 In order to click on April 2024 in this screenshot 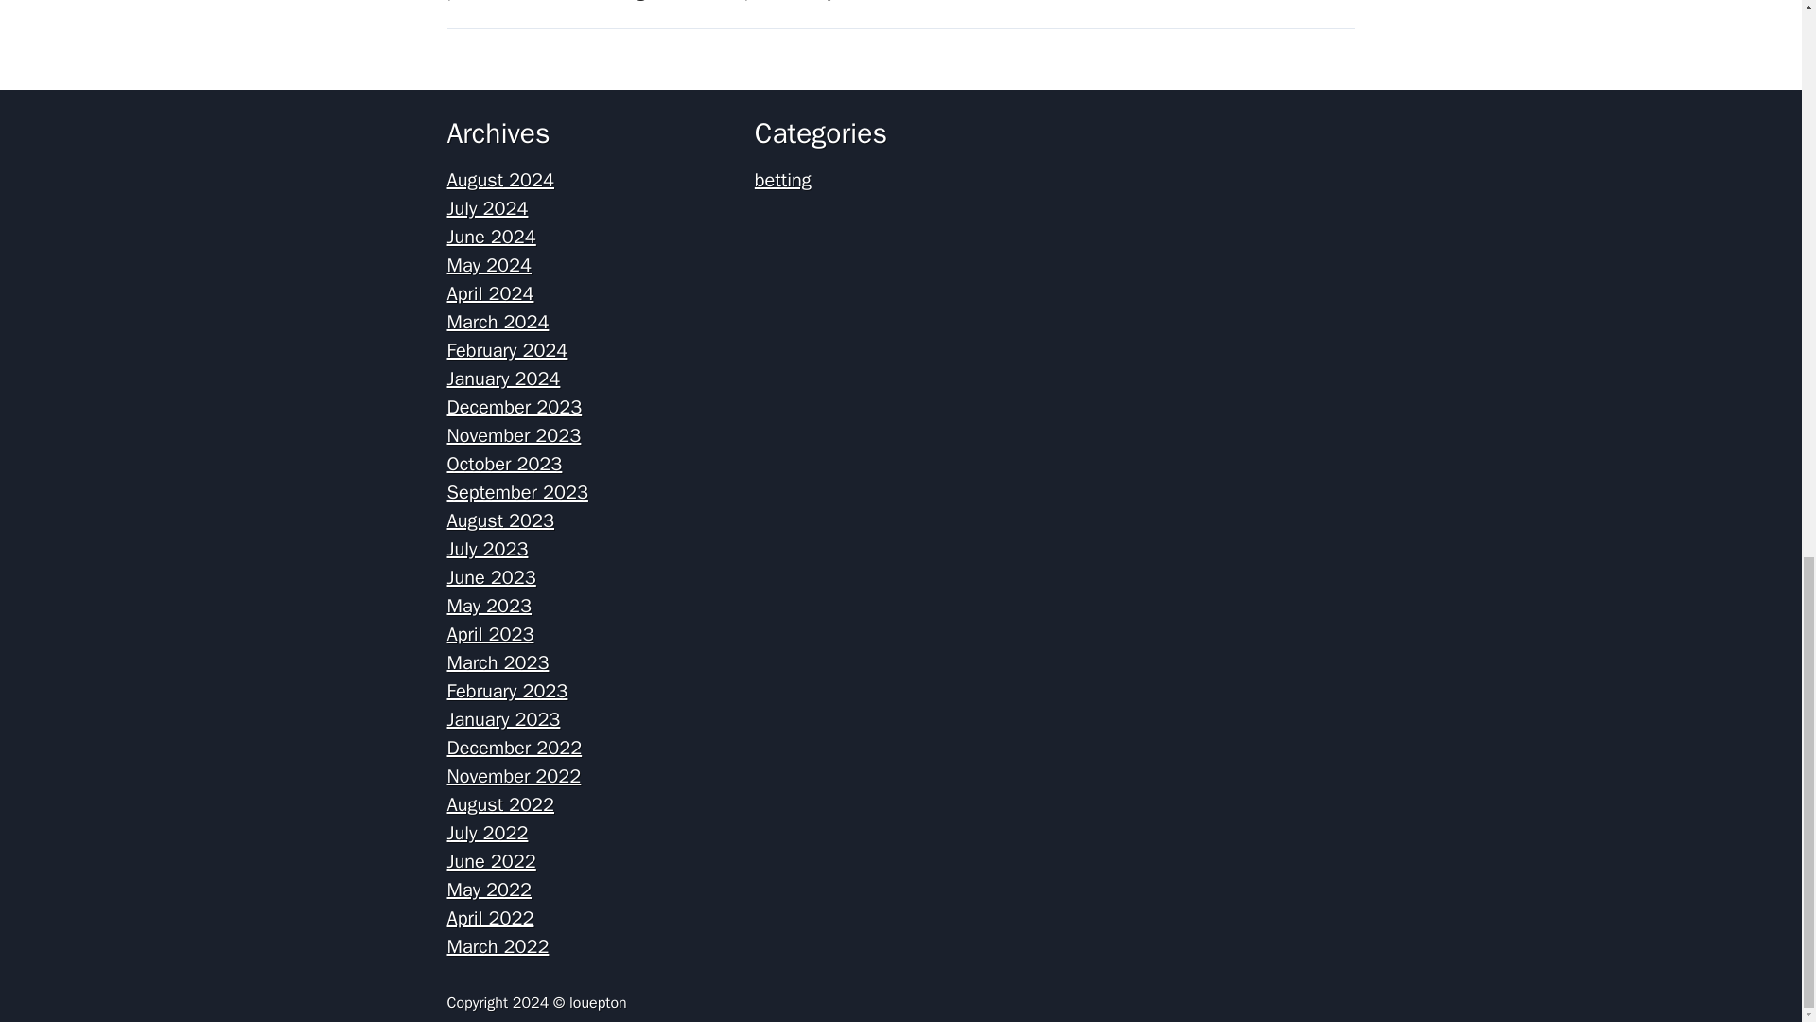, I will do `click(490, 293)`.